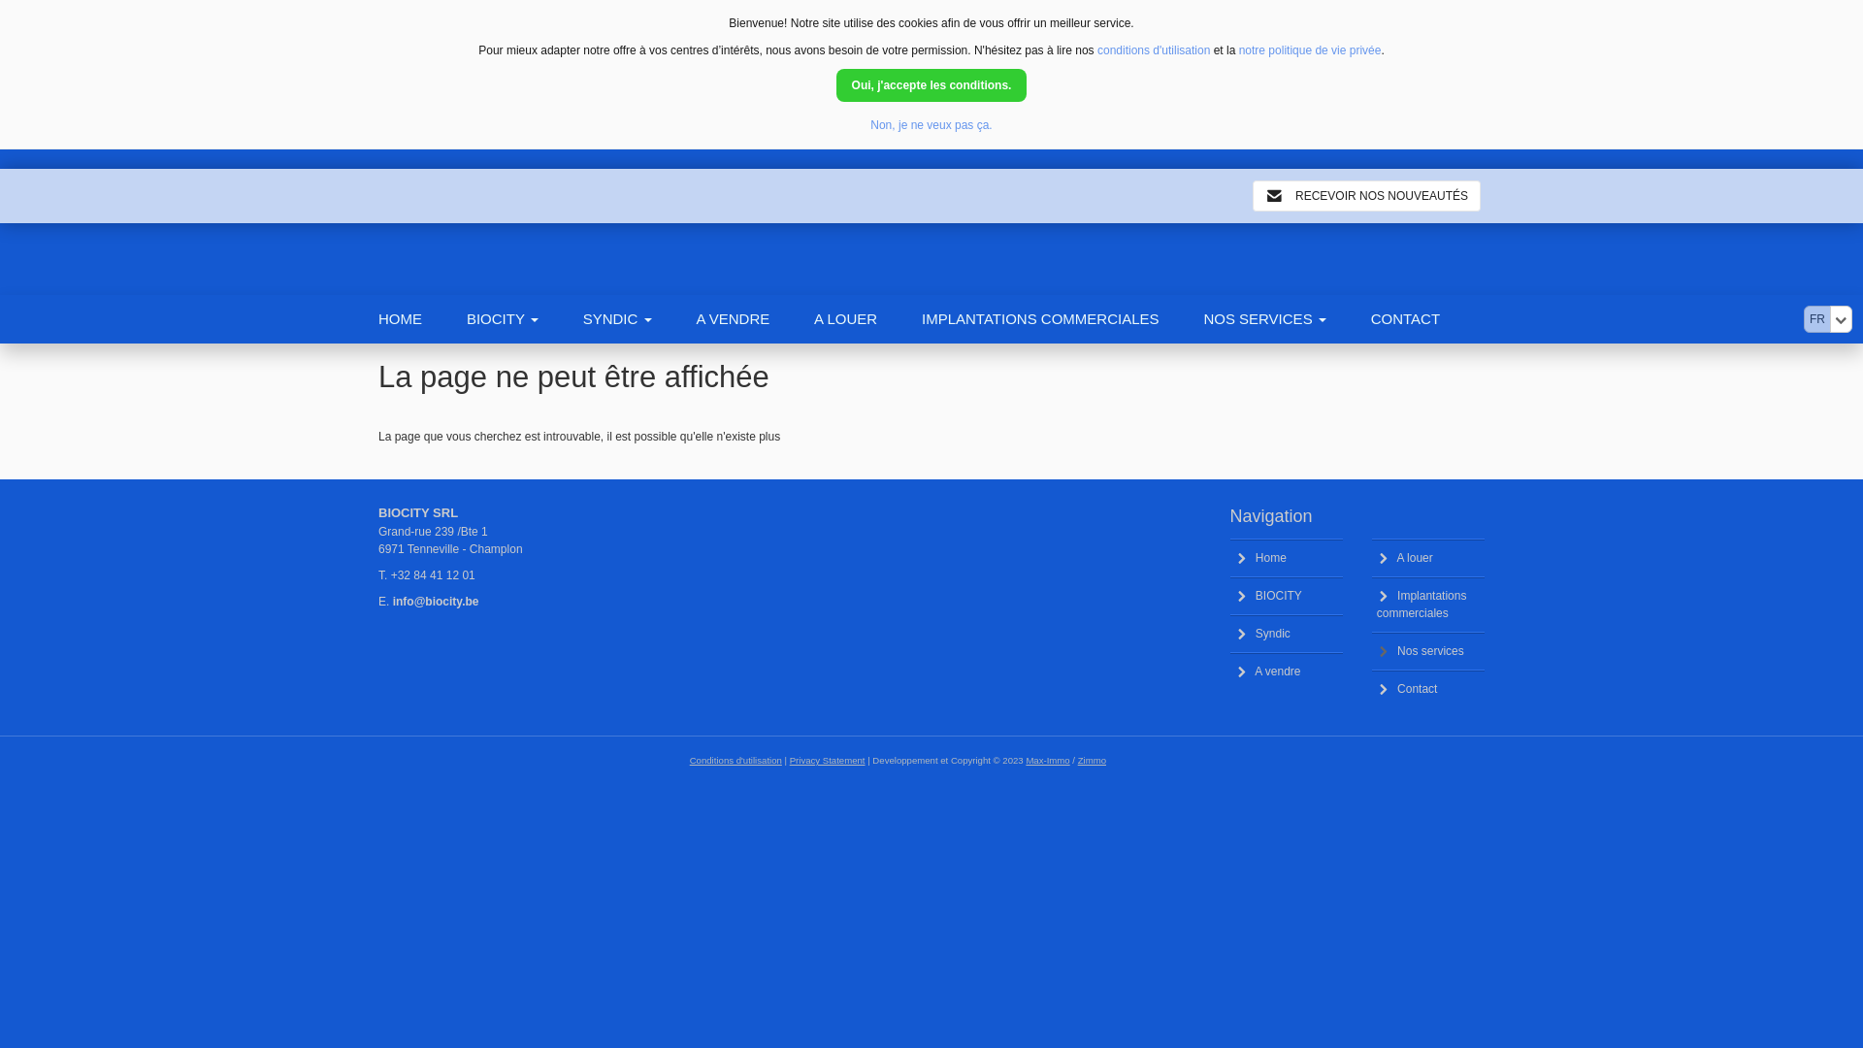 The height and width of the screenshot is (1048, 1863). Describe the element at coordinates (1154, 50) in the screenshot. I see `conditions d'utilisation` at that location.